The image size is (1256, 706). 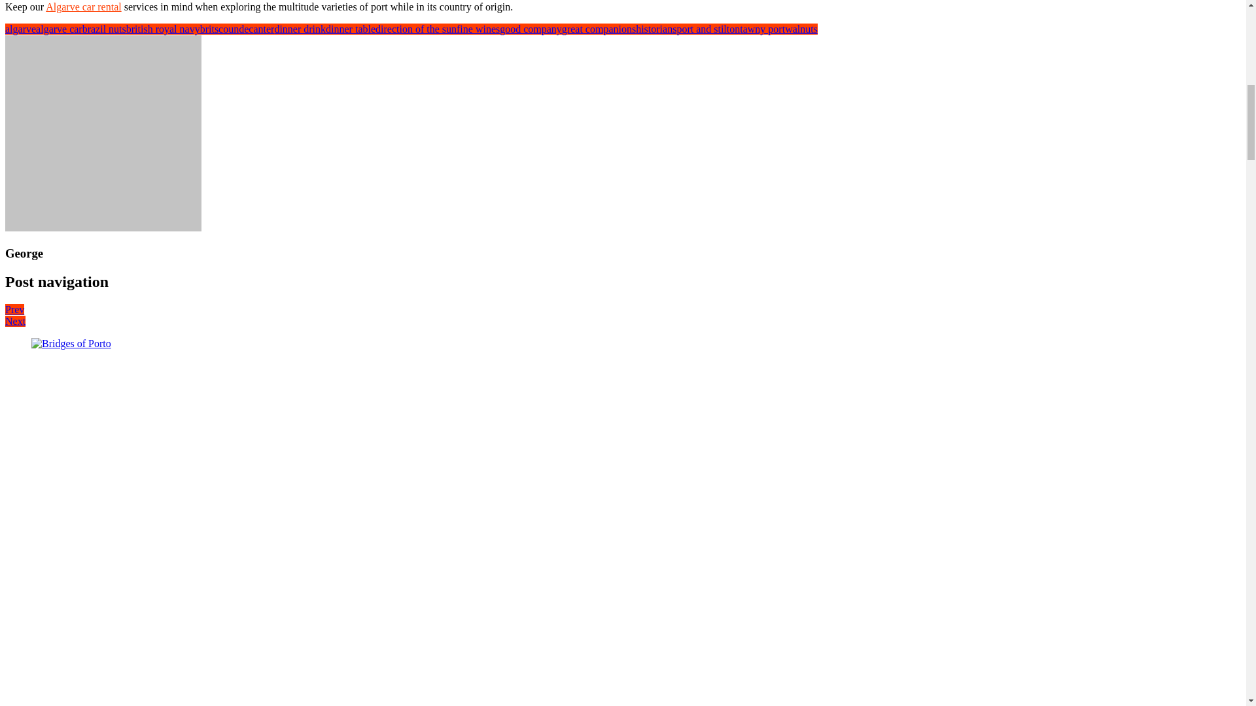 What do you see at coordinates (416, 29) in the screenshot?
I see `direction of the sun` at bounding box center [416, 29].